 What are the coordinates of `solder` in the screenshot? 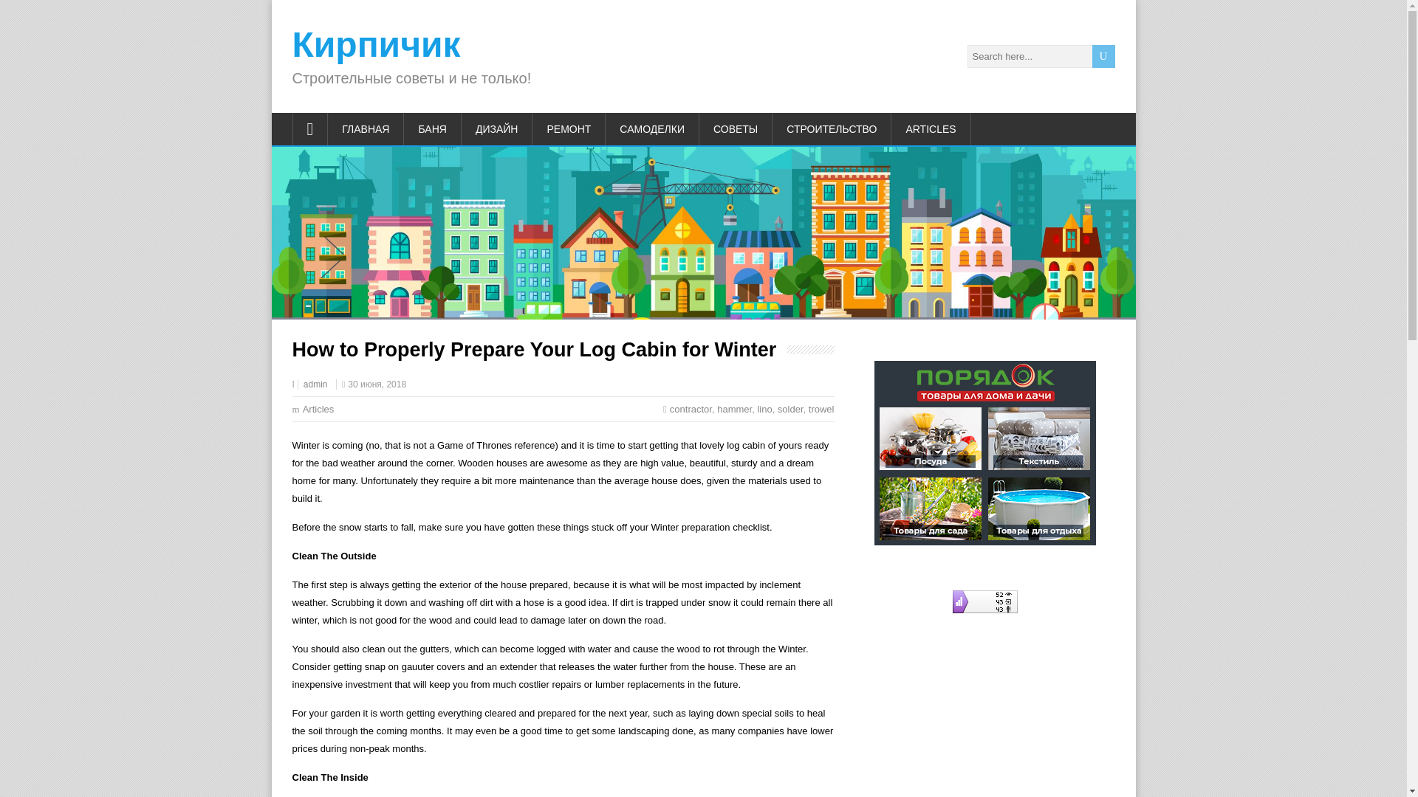 It's located at (790, 409).